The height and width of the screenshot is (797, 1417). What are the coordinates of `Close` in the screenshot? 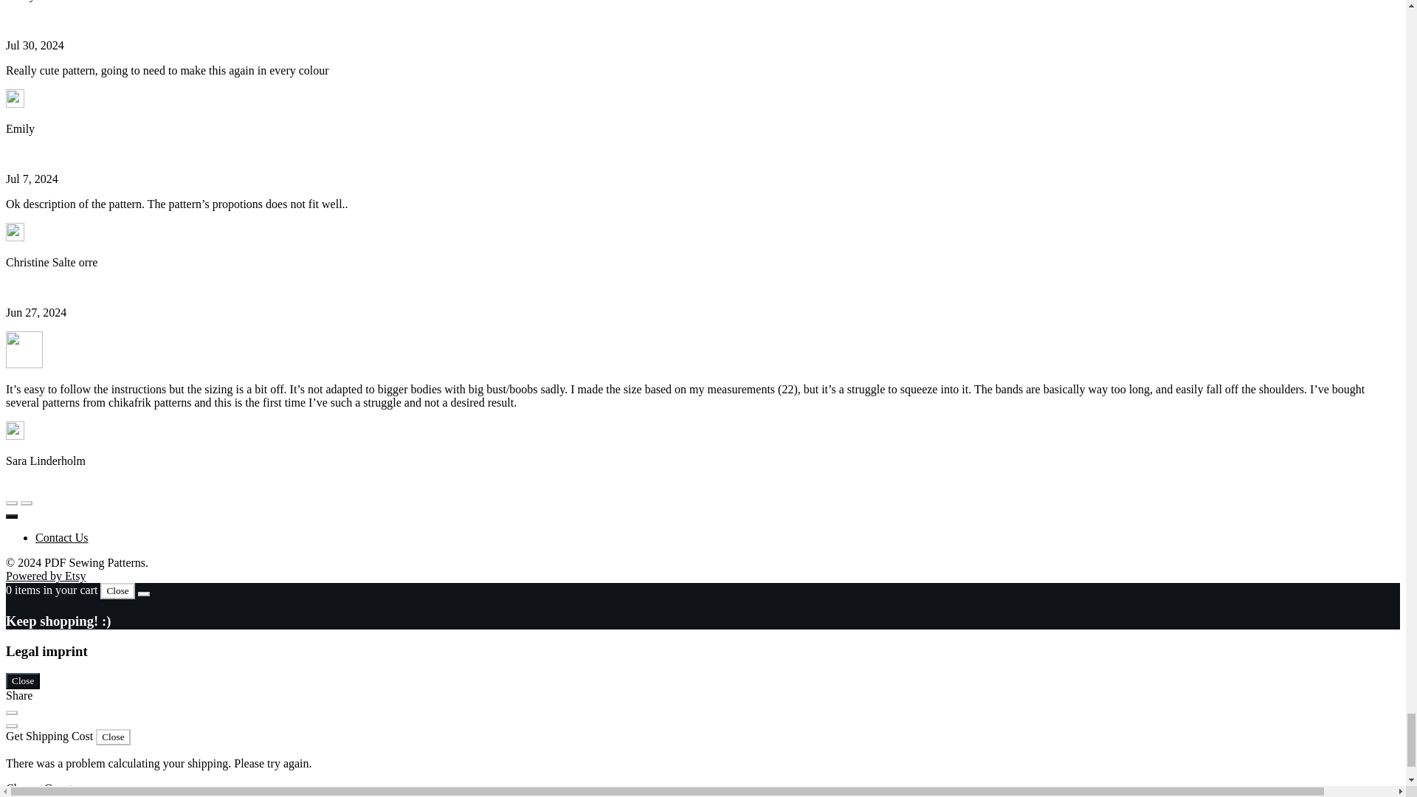 It's located at (113, 736).